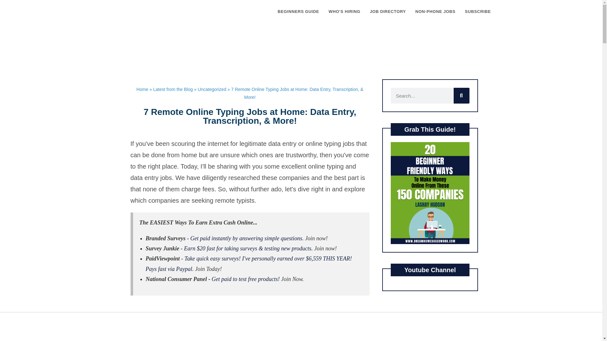  What do you see at coordinates (173, 89) in the screenshot?
I see `Latest from the Blog` at bounding box center [173, 89].